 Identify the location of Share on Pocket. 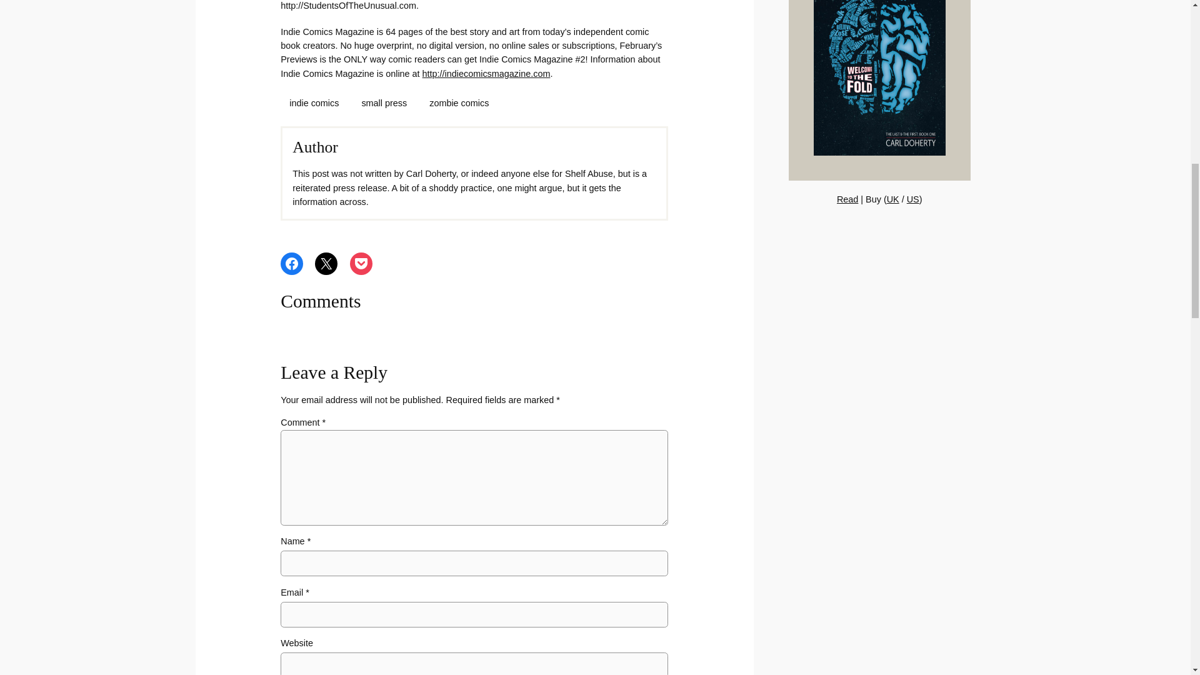
(361, 263).